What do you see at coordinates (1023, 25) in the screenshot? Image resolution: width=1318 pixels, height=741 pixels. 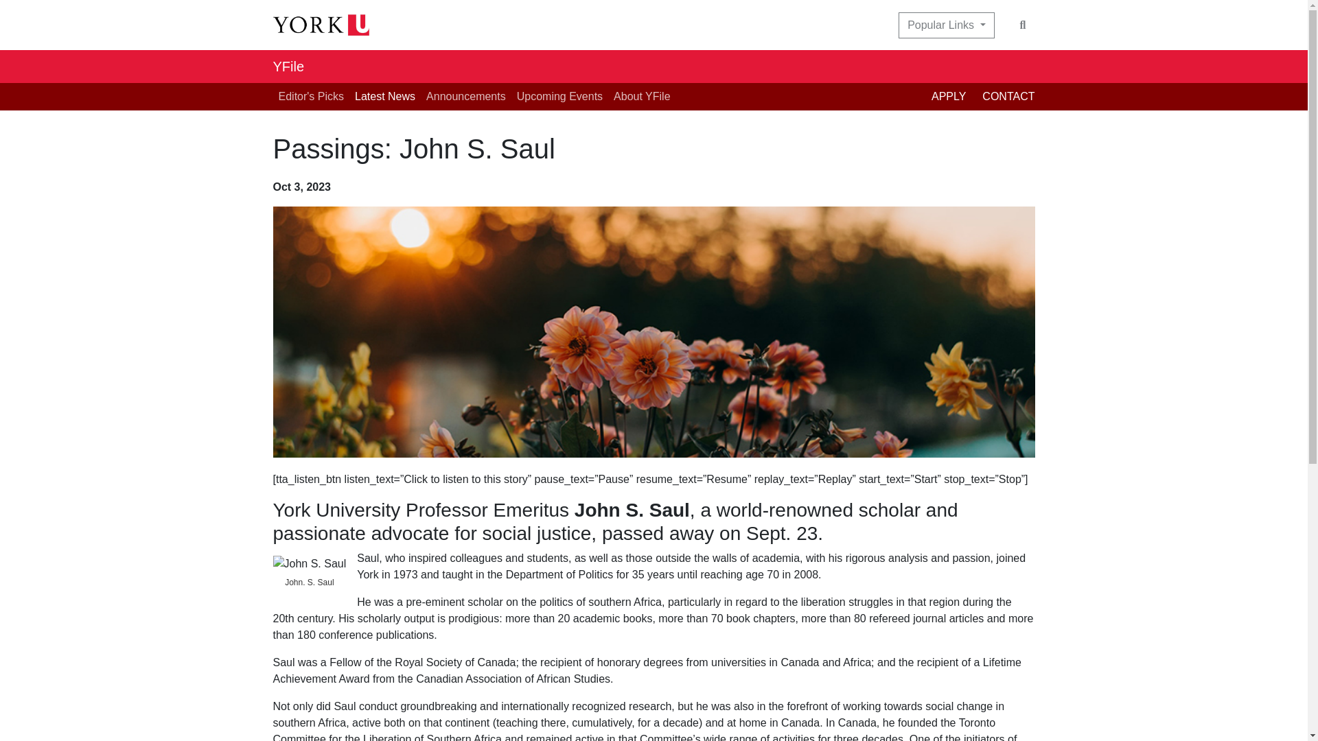 I see `Search` at bounding box center [1023, 25].